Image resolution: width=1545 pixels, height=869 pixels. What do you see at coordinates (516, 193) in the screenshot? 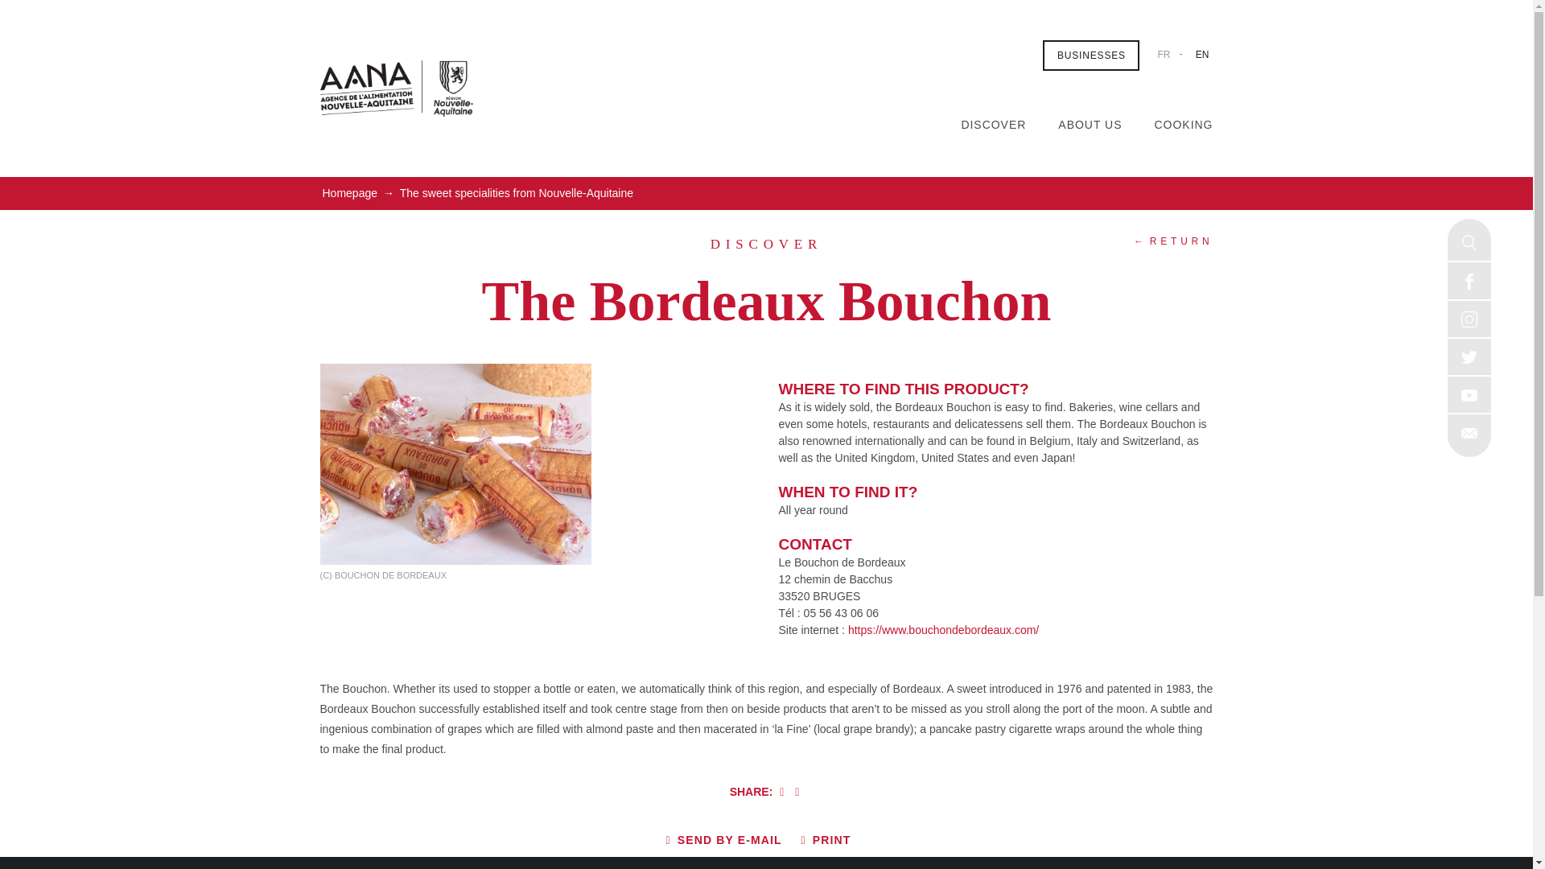
I see `The sweet specialities from Nouvelle-Aquitaine` at bounding box center [516, 193].